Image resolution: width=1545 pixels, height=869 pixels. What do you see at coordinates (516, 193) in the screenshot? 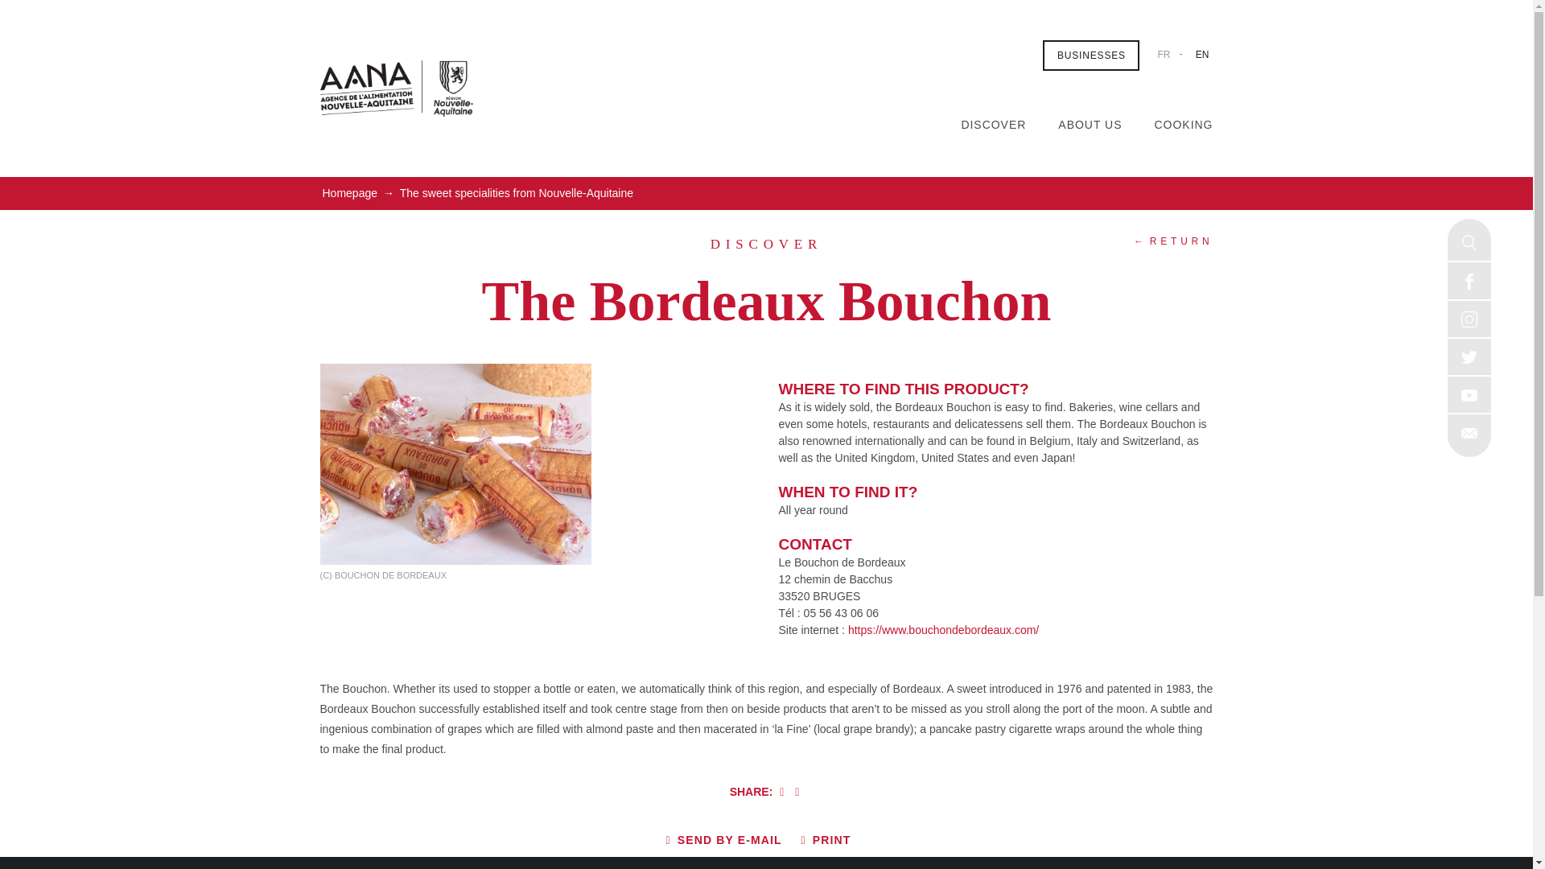
I see `The sweet specialities from Nouvelle-Aquitaine` at bounding box center [516, 193].